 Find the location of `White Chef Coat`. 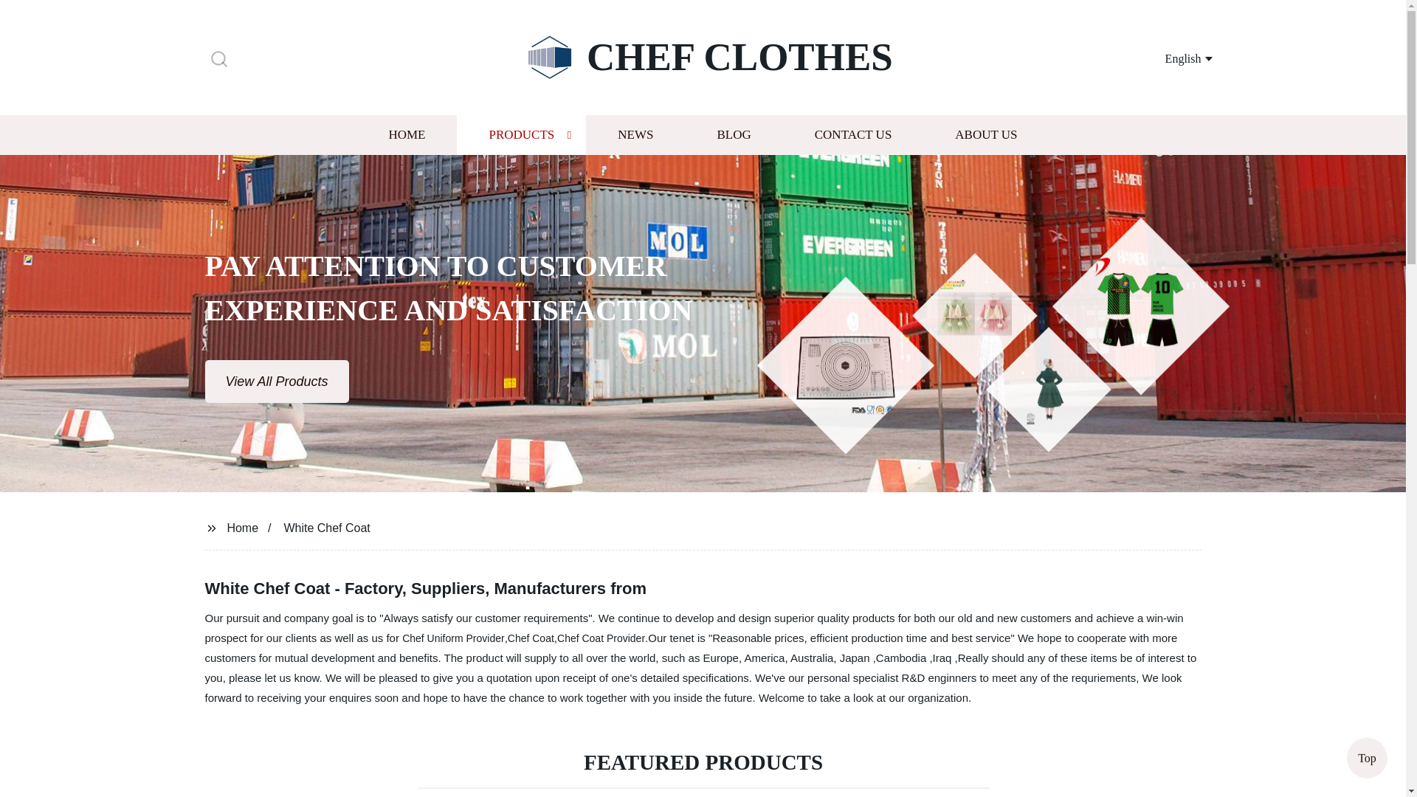

White Chef Coat is located at coordinates (326, 527).